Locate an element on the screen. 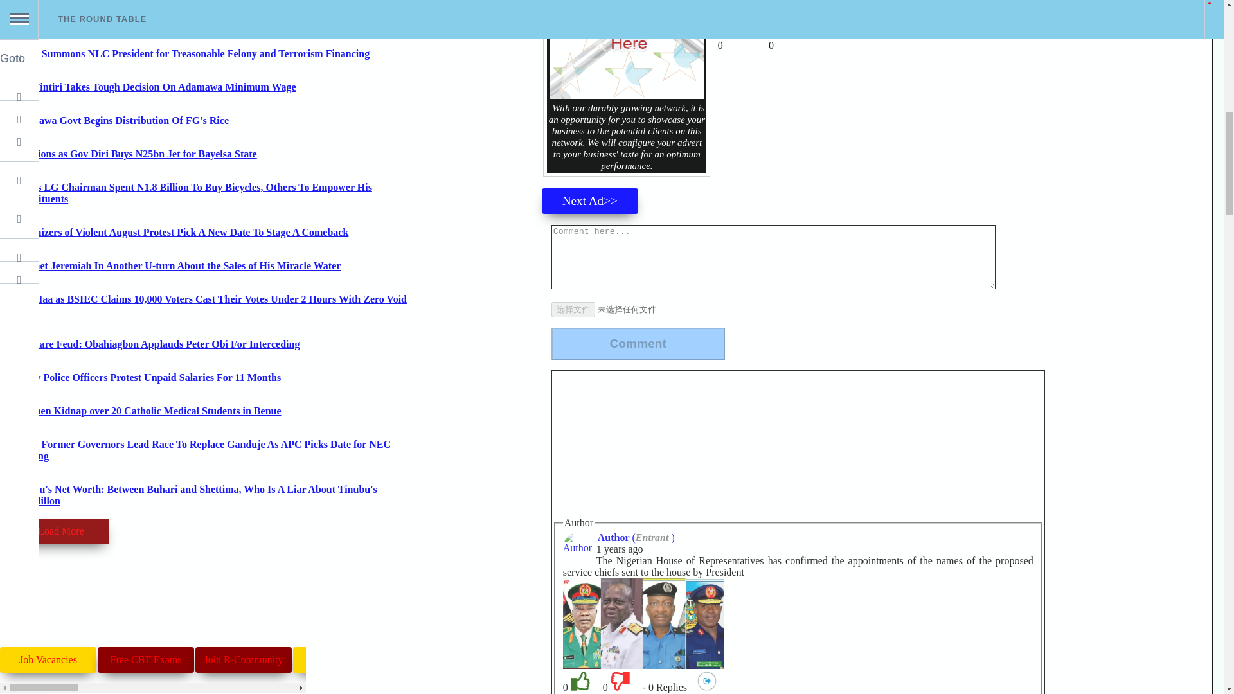 The height and width of the screenshot is (694, 1234). Reactions as Gov Diri Buys N25bn Jet for Bayelsa State is located at coordinates (134, 154).